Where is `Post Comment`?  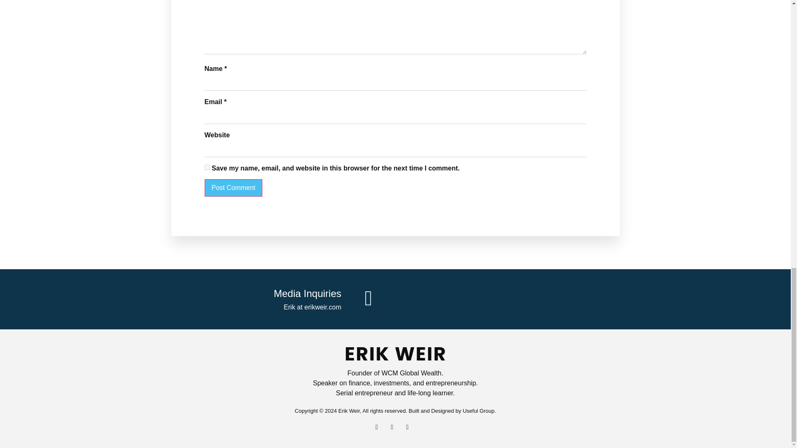 Post Comment is located at coordinates (233, 188).